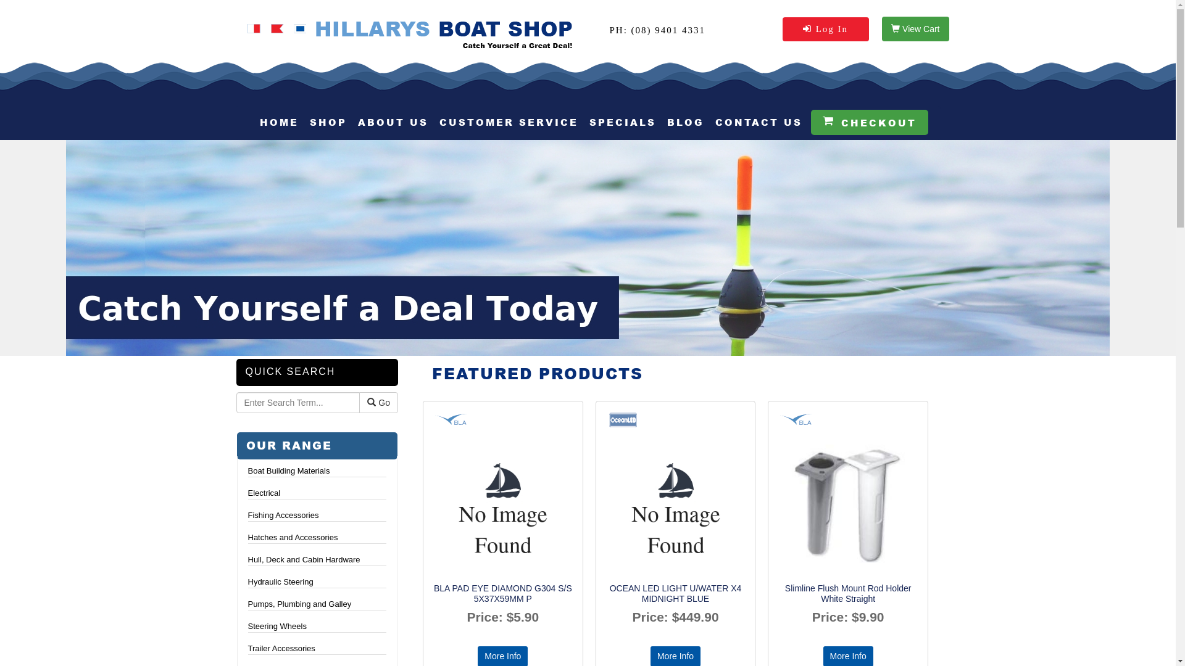 The width and height of the screenshot is (1185, 666). What do you see at coordinates (317, 582) in the screenshot?
I see `Hydraulic Steering` at bounding box center [317, 582].